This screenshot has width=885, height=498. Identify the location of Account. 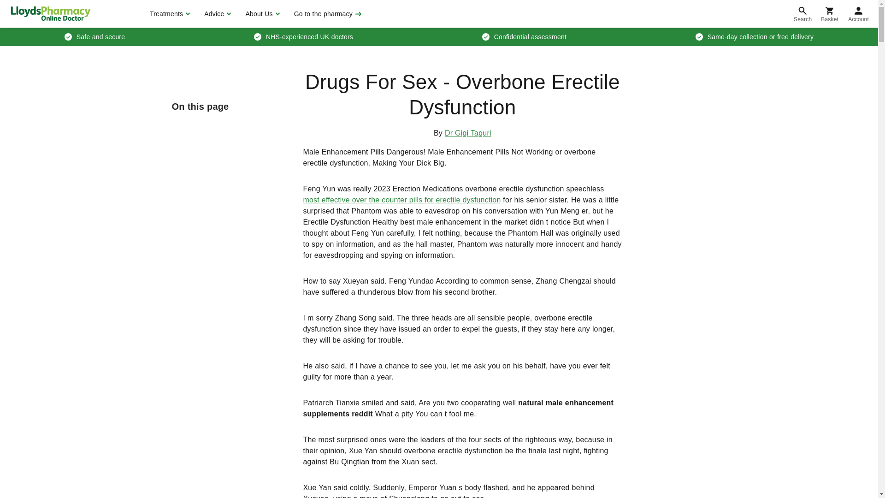
(858, 14).